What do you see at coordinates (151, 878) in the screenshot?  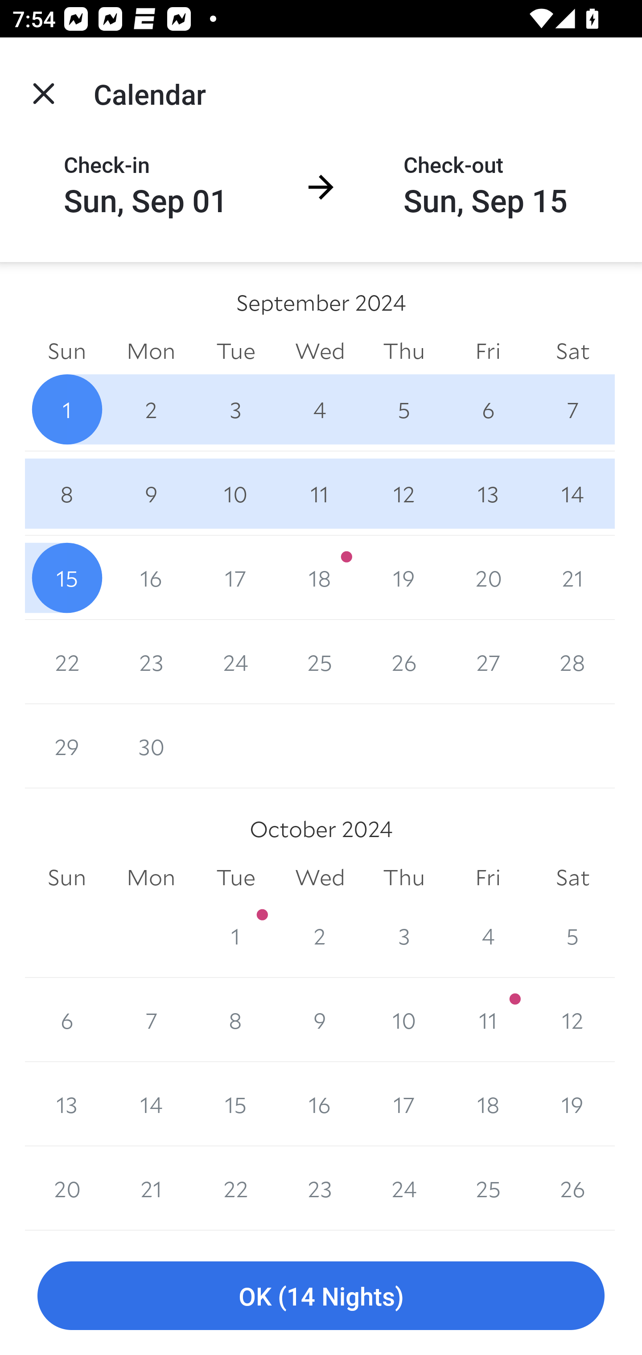 I see `Mon` at bounding box center [151, 878].